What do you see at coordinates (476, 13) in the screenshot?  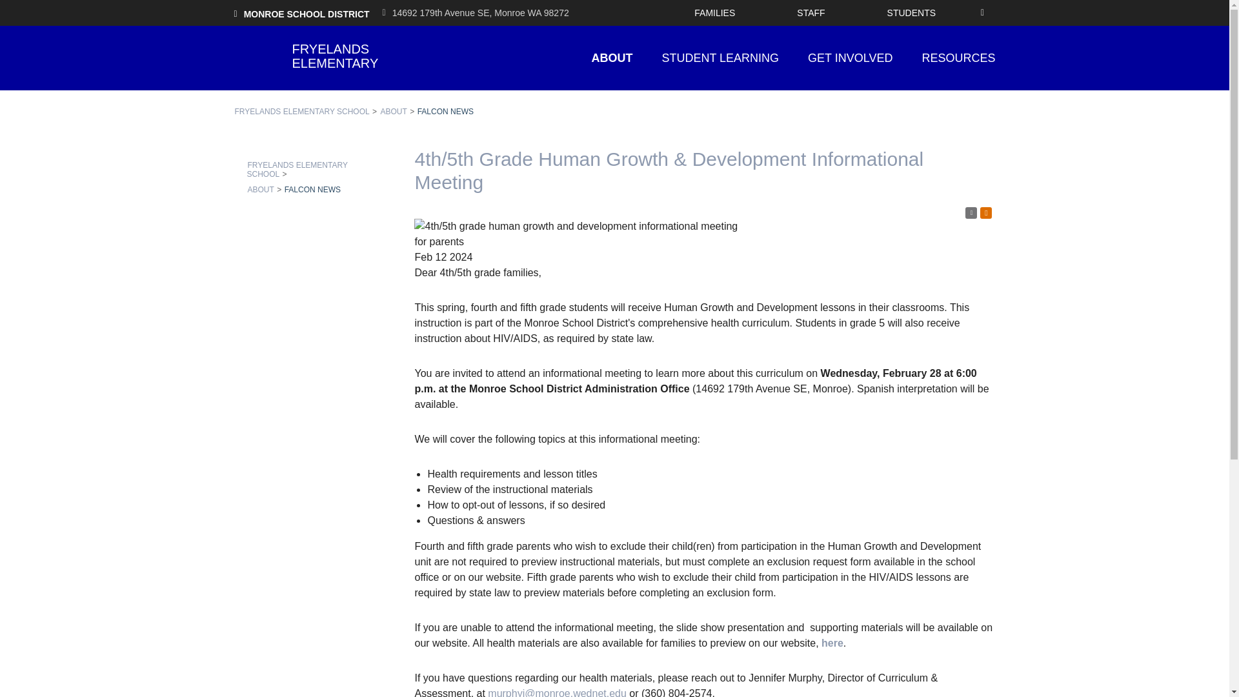 I see `Monroe School District Office` at bounding box center [476, 13].